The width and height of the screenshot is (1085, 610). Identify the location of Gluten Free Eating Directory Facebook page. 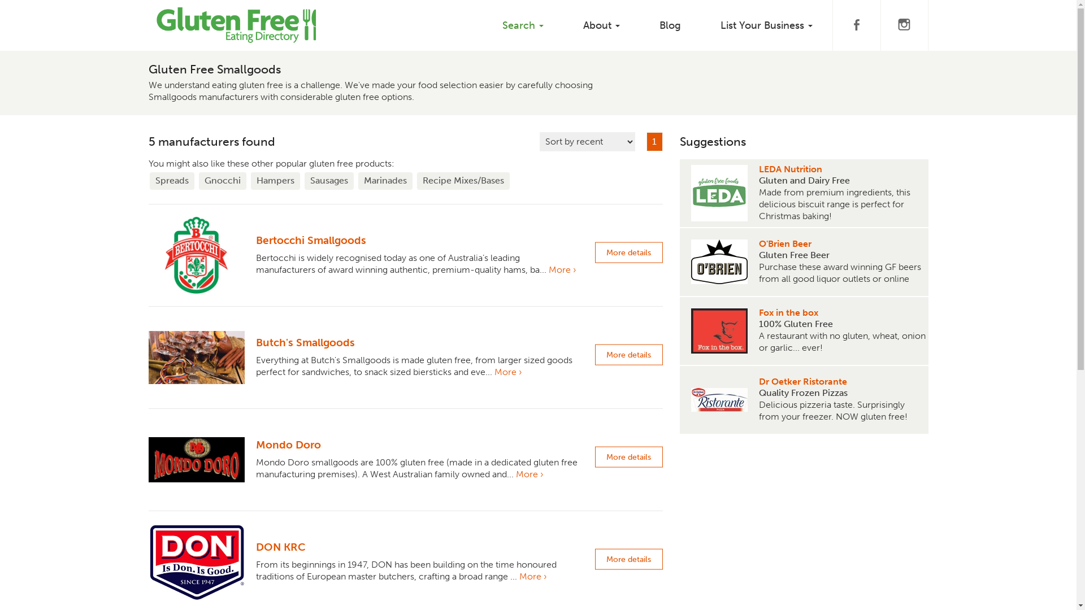
(856, 25).